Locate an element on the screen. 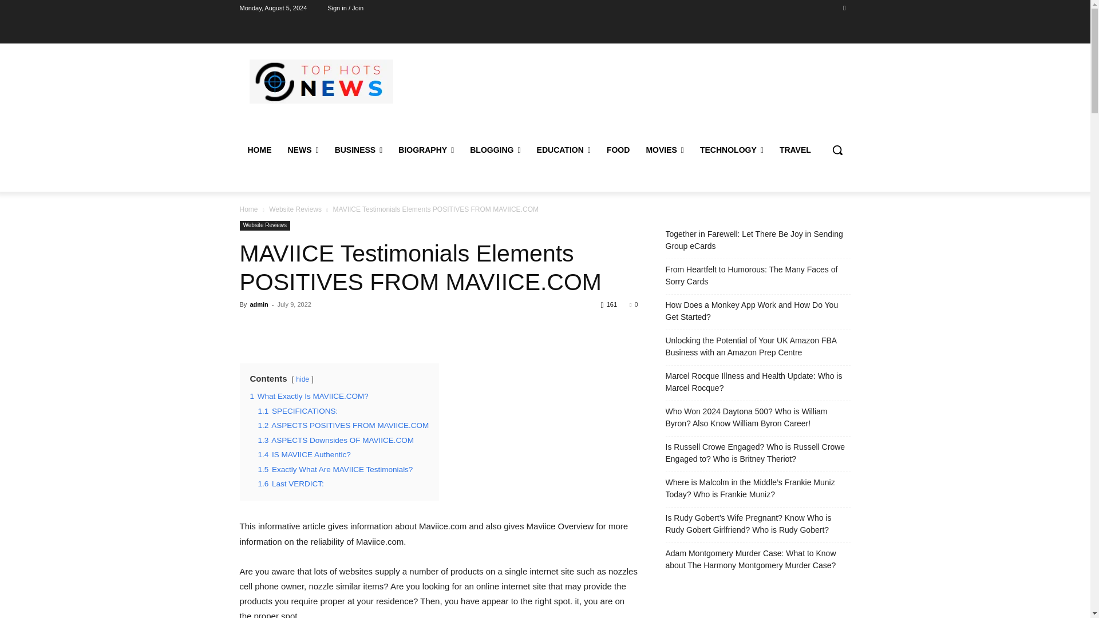 This screenshot has width=1099, height=618. Facebook is located at coordinates (844, 7).